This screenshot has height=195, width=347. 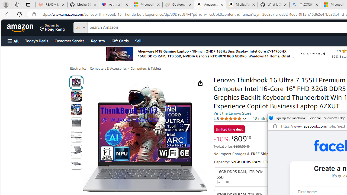 What do you see at coordinates (248, 147) in the screenshot?
I see `Learn more about Amazon pricing and savings` at bounding box center [248, 147].